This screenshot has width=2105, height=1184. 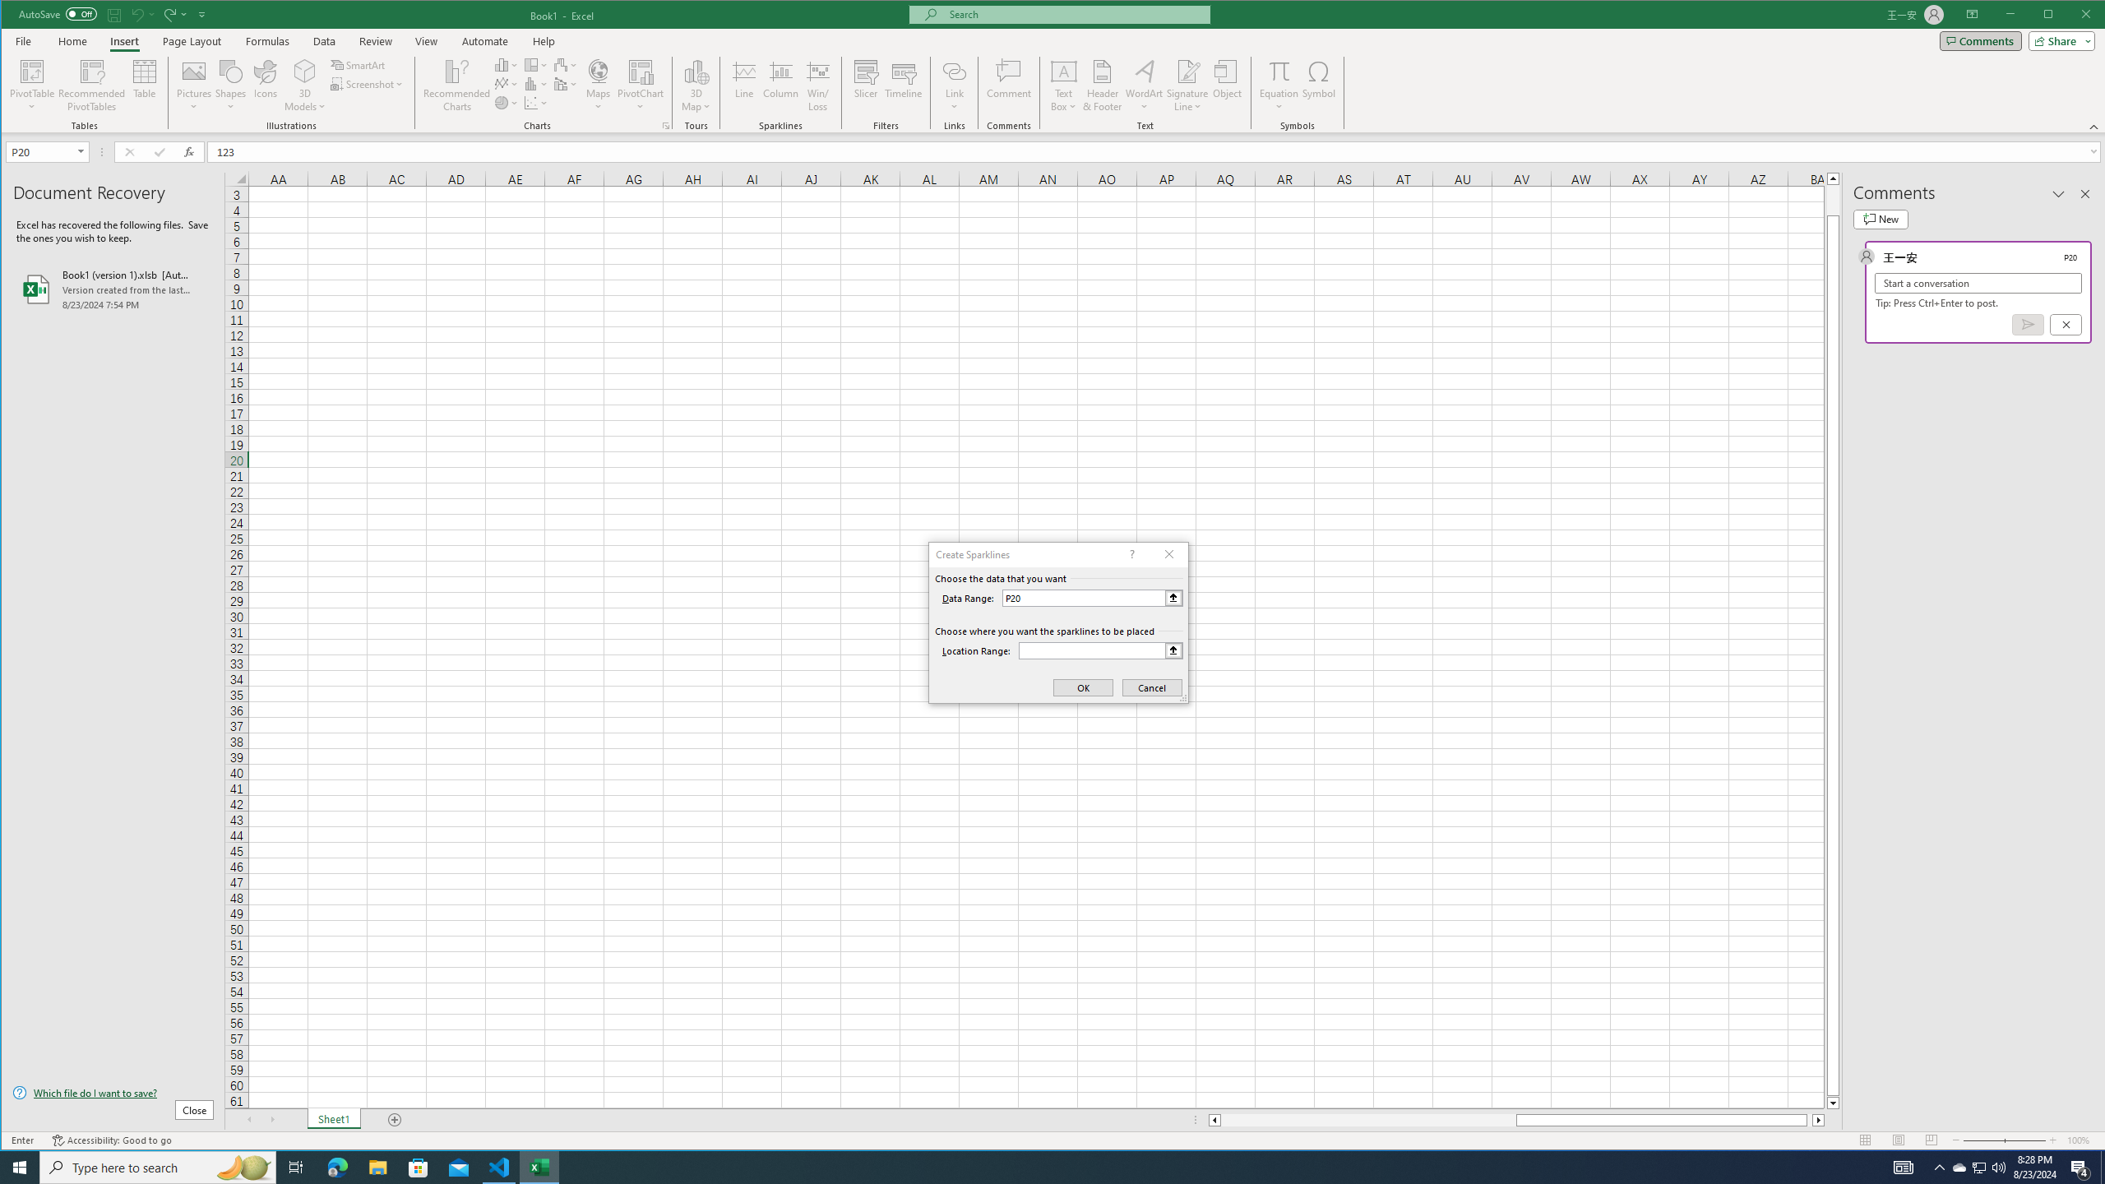 I want to click on Icons, so click(x=265, y=86).